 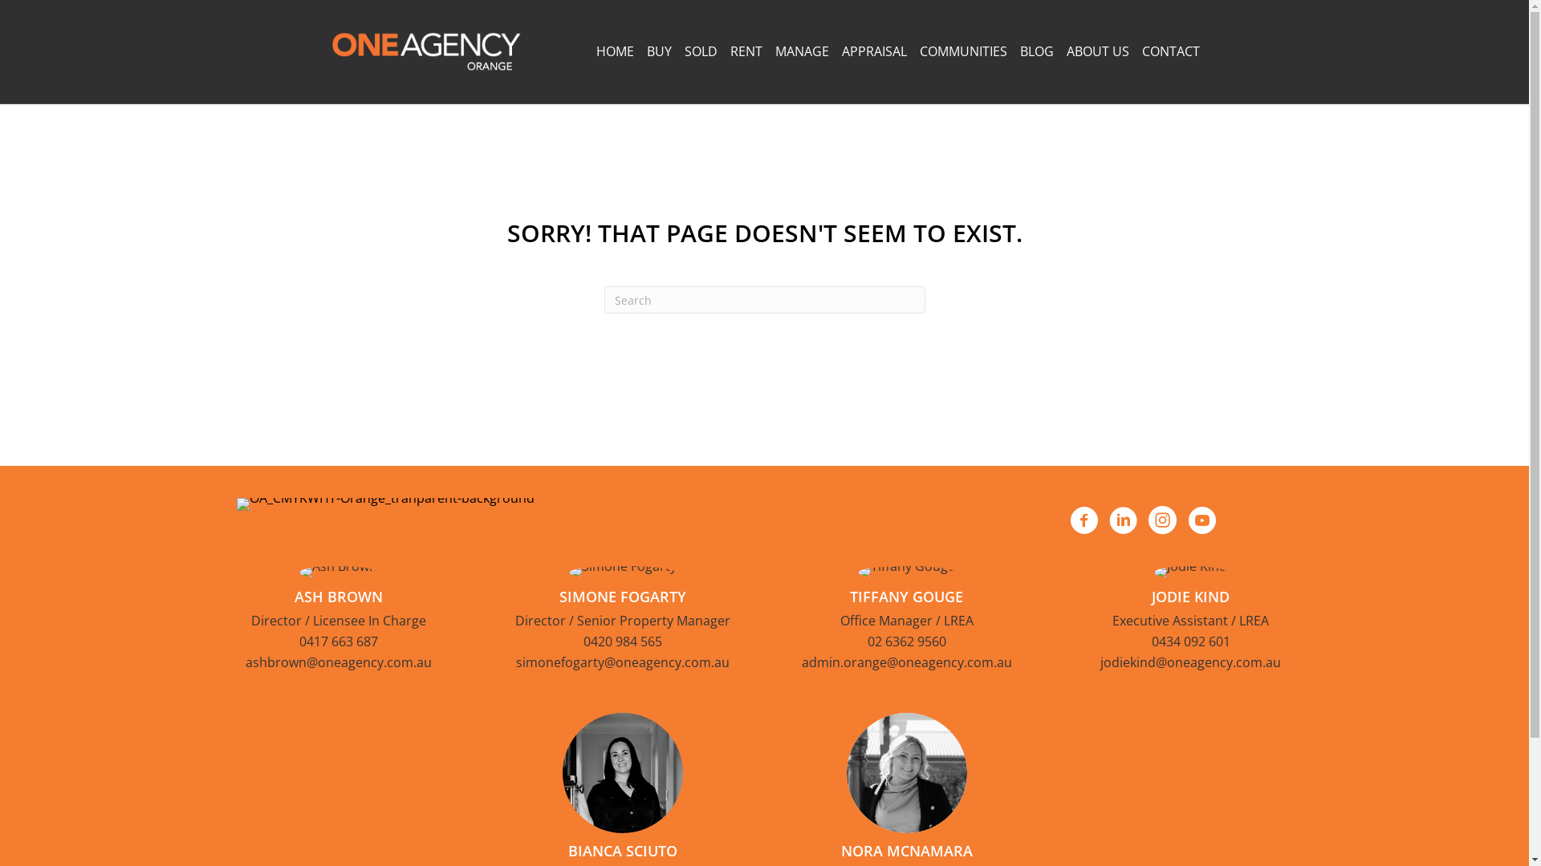 What do you see at coordinates (746, 51) in the screenshot?
I see `RENT` at bounding box center [746, 51].